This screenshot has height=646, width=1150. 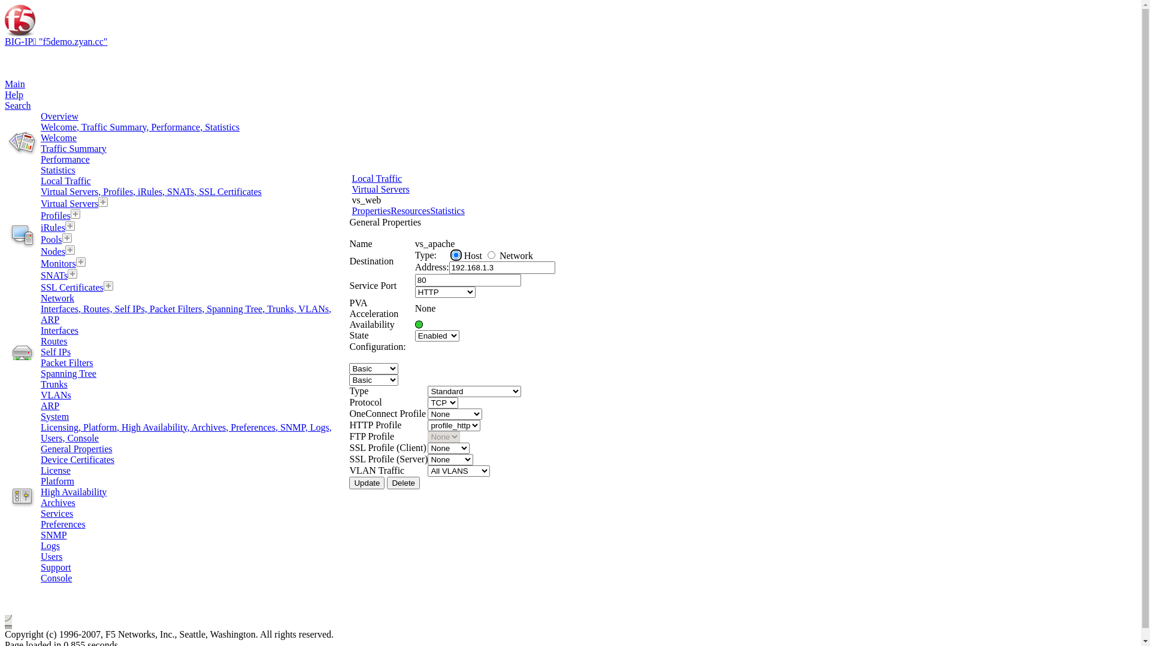 What do you see at coordinates (108, 286) in the screenshot?
I see `Create SSL Certificate` at bounding box center [108, 286].